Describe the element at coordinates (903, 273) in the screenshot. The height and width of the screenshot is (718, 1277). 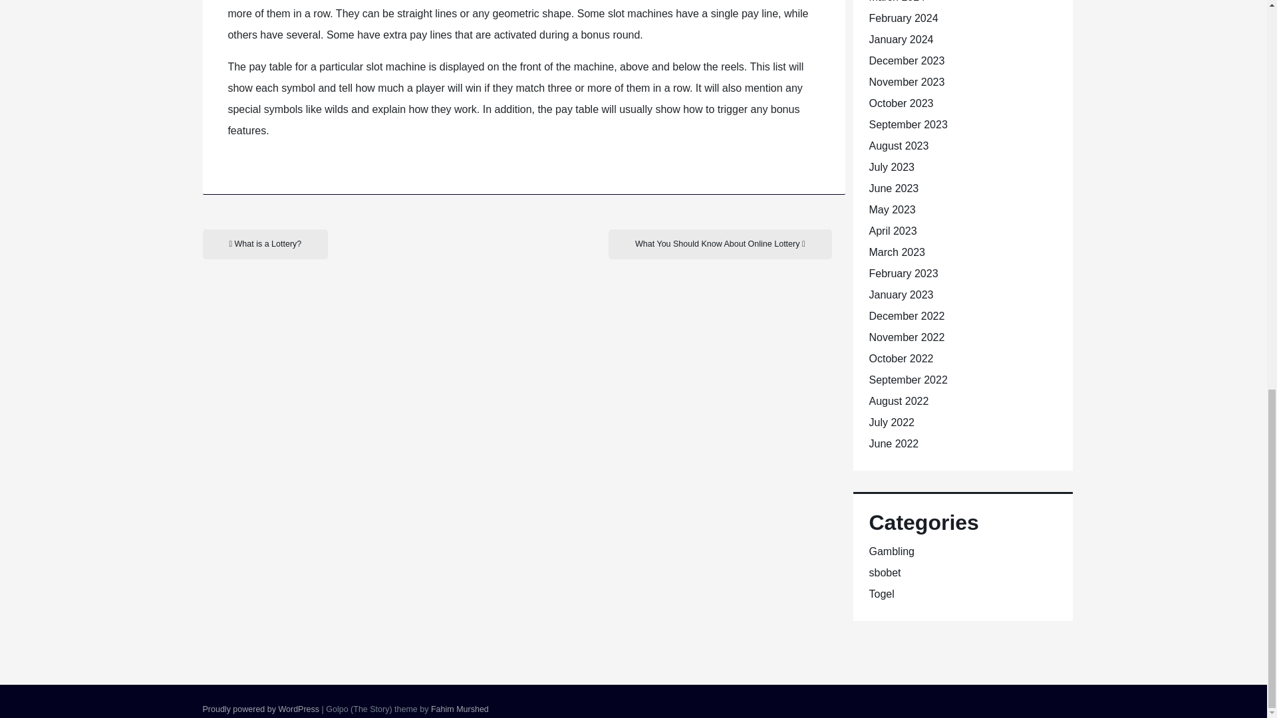
I see `February 2023` at that location.